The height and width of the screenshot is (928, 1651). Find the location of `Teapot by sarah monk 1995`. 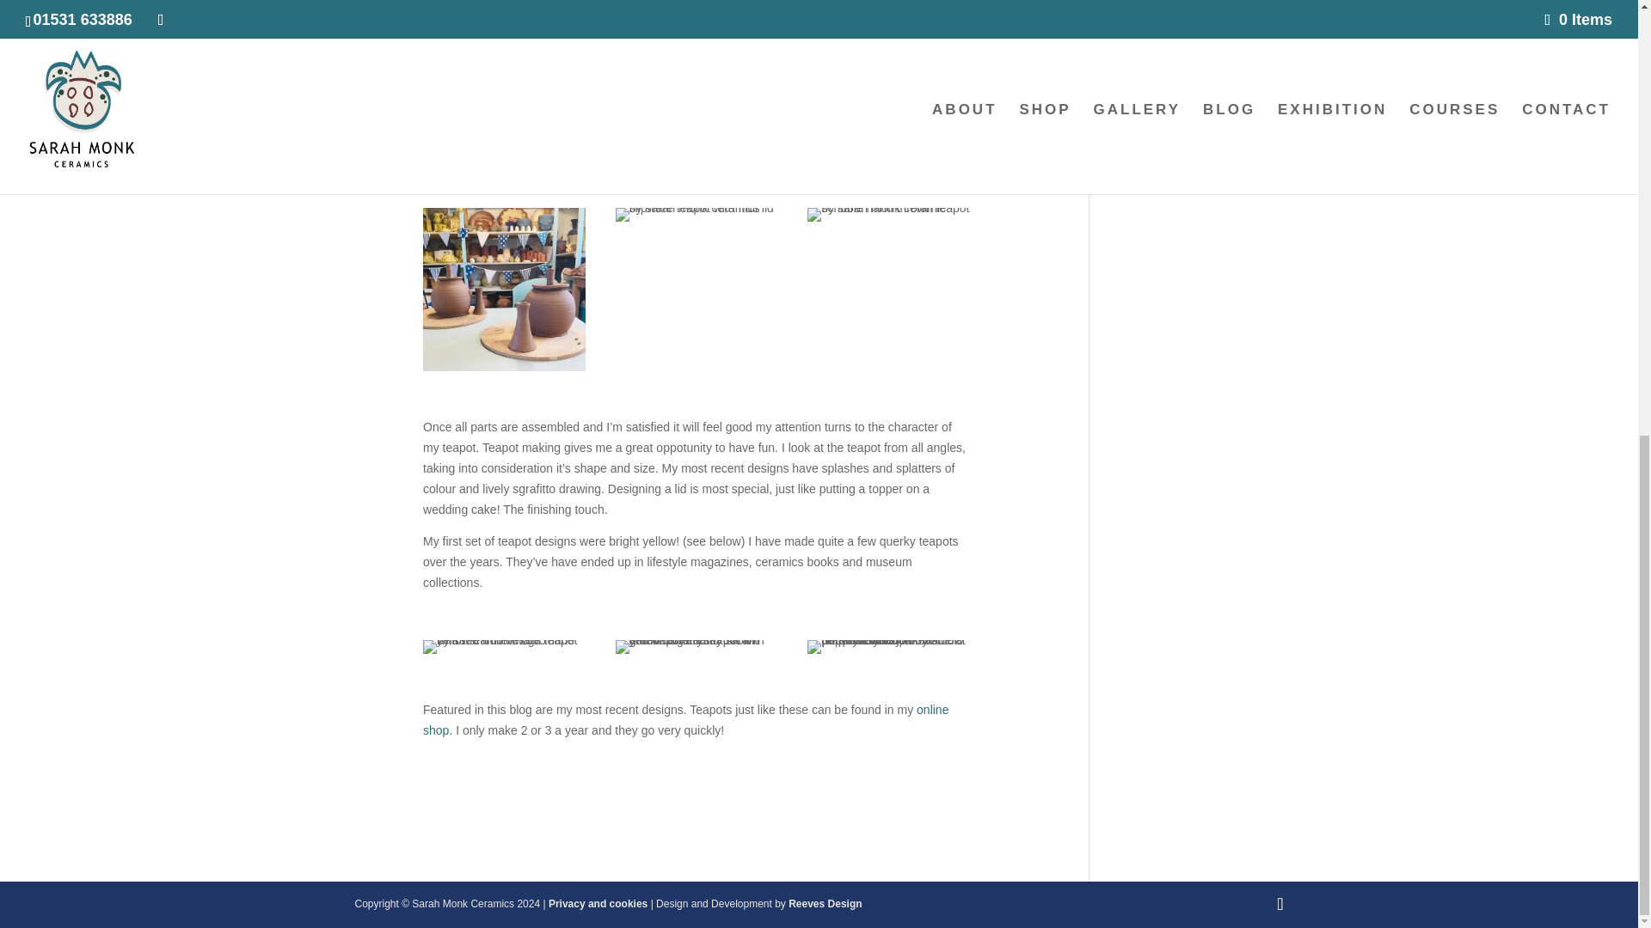

Teapot by sarah monk 1995 is located at coordinates (504, 647).